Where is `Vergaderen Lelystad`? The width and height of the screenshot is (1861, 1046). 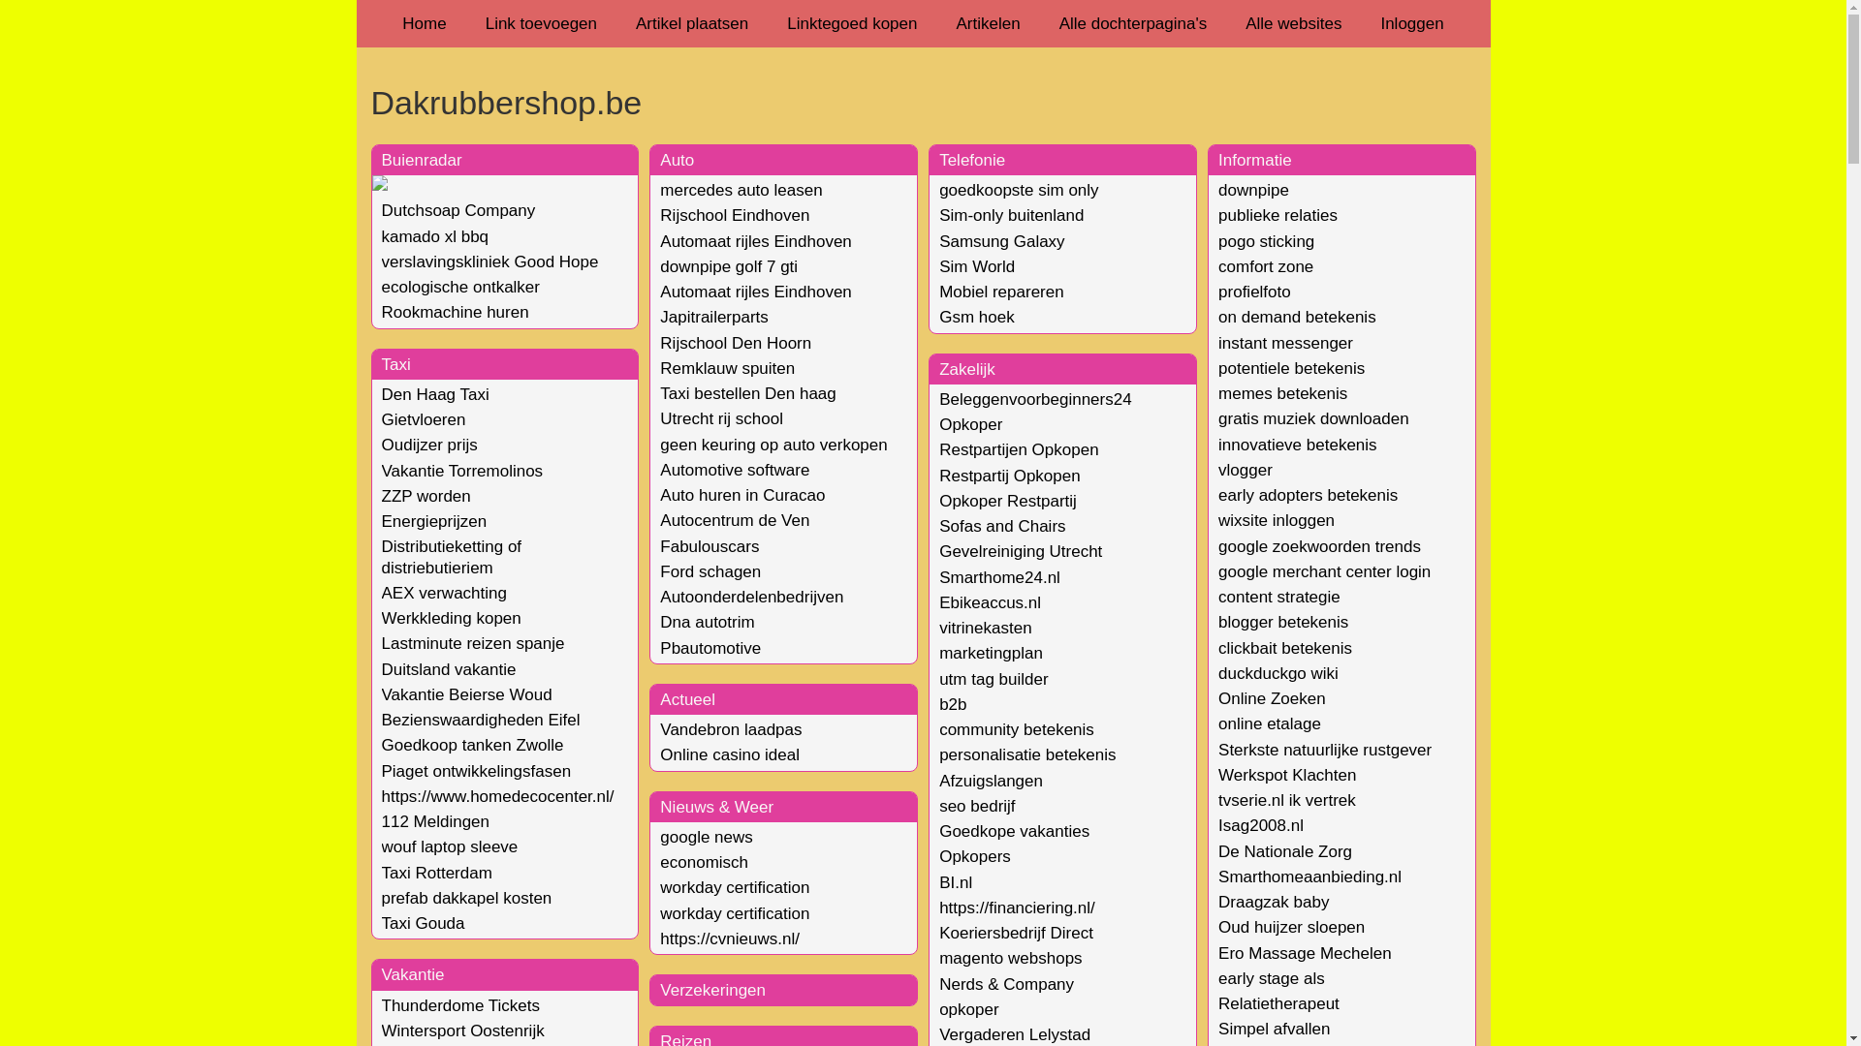 Vergaderen Lelystad is located at coordinates (1014, 1034).